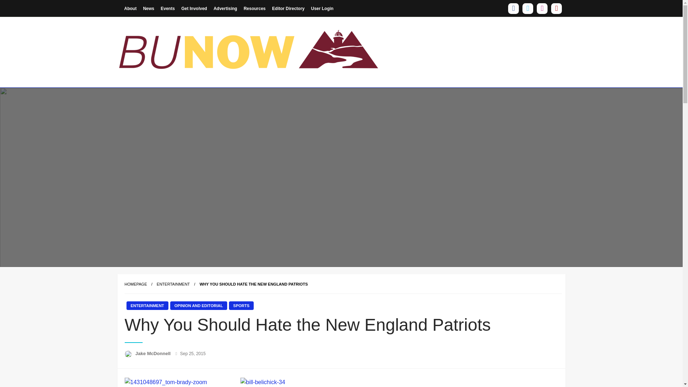  Describe the element at coordinates (199, 306) in the screenshot. I see `OPINION AND EDITORIAL` at that location.